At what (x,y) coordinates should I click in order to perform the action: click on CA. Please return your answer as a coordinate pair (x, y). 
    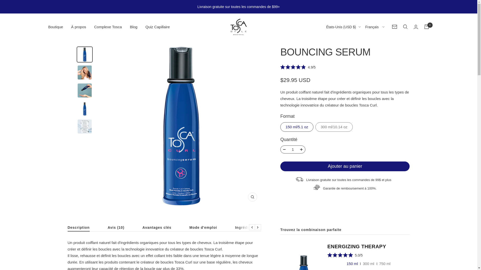
    Looking at the image, I should click on (334, 69).